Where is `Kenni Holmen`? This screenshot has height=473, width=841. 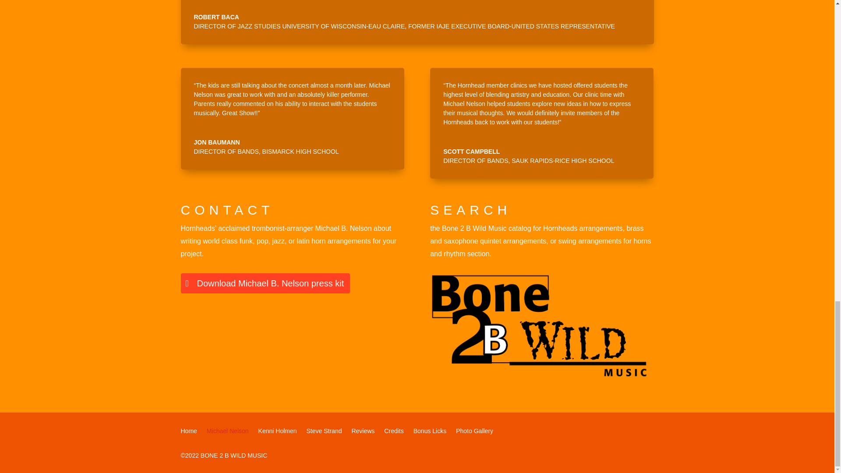 Kenni Holmen is located at coordinates (277, 433).